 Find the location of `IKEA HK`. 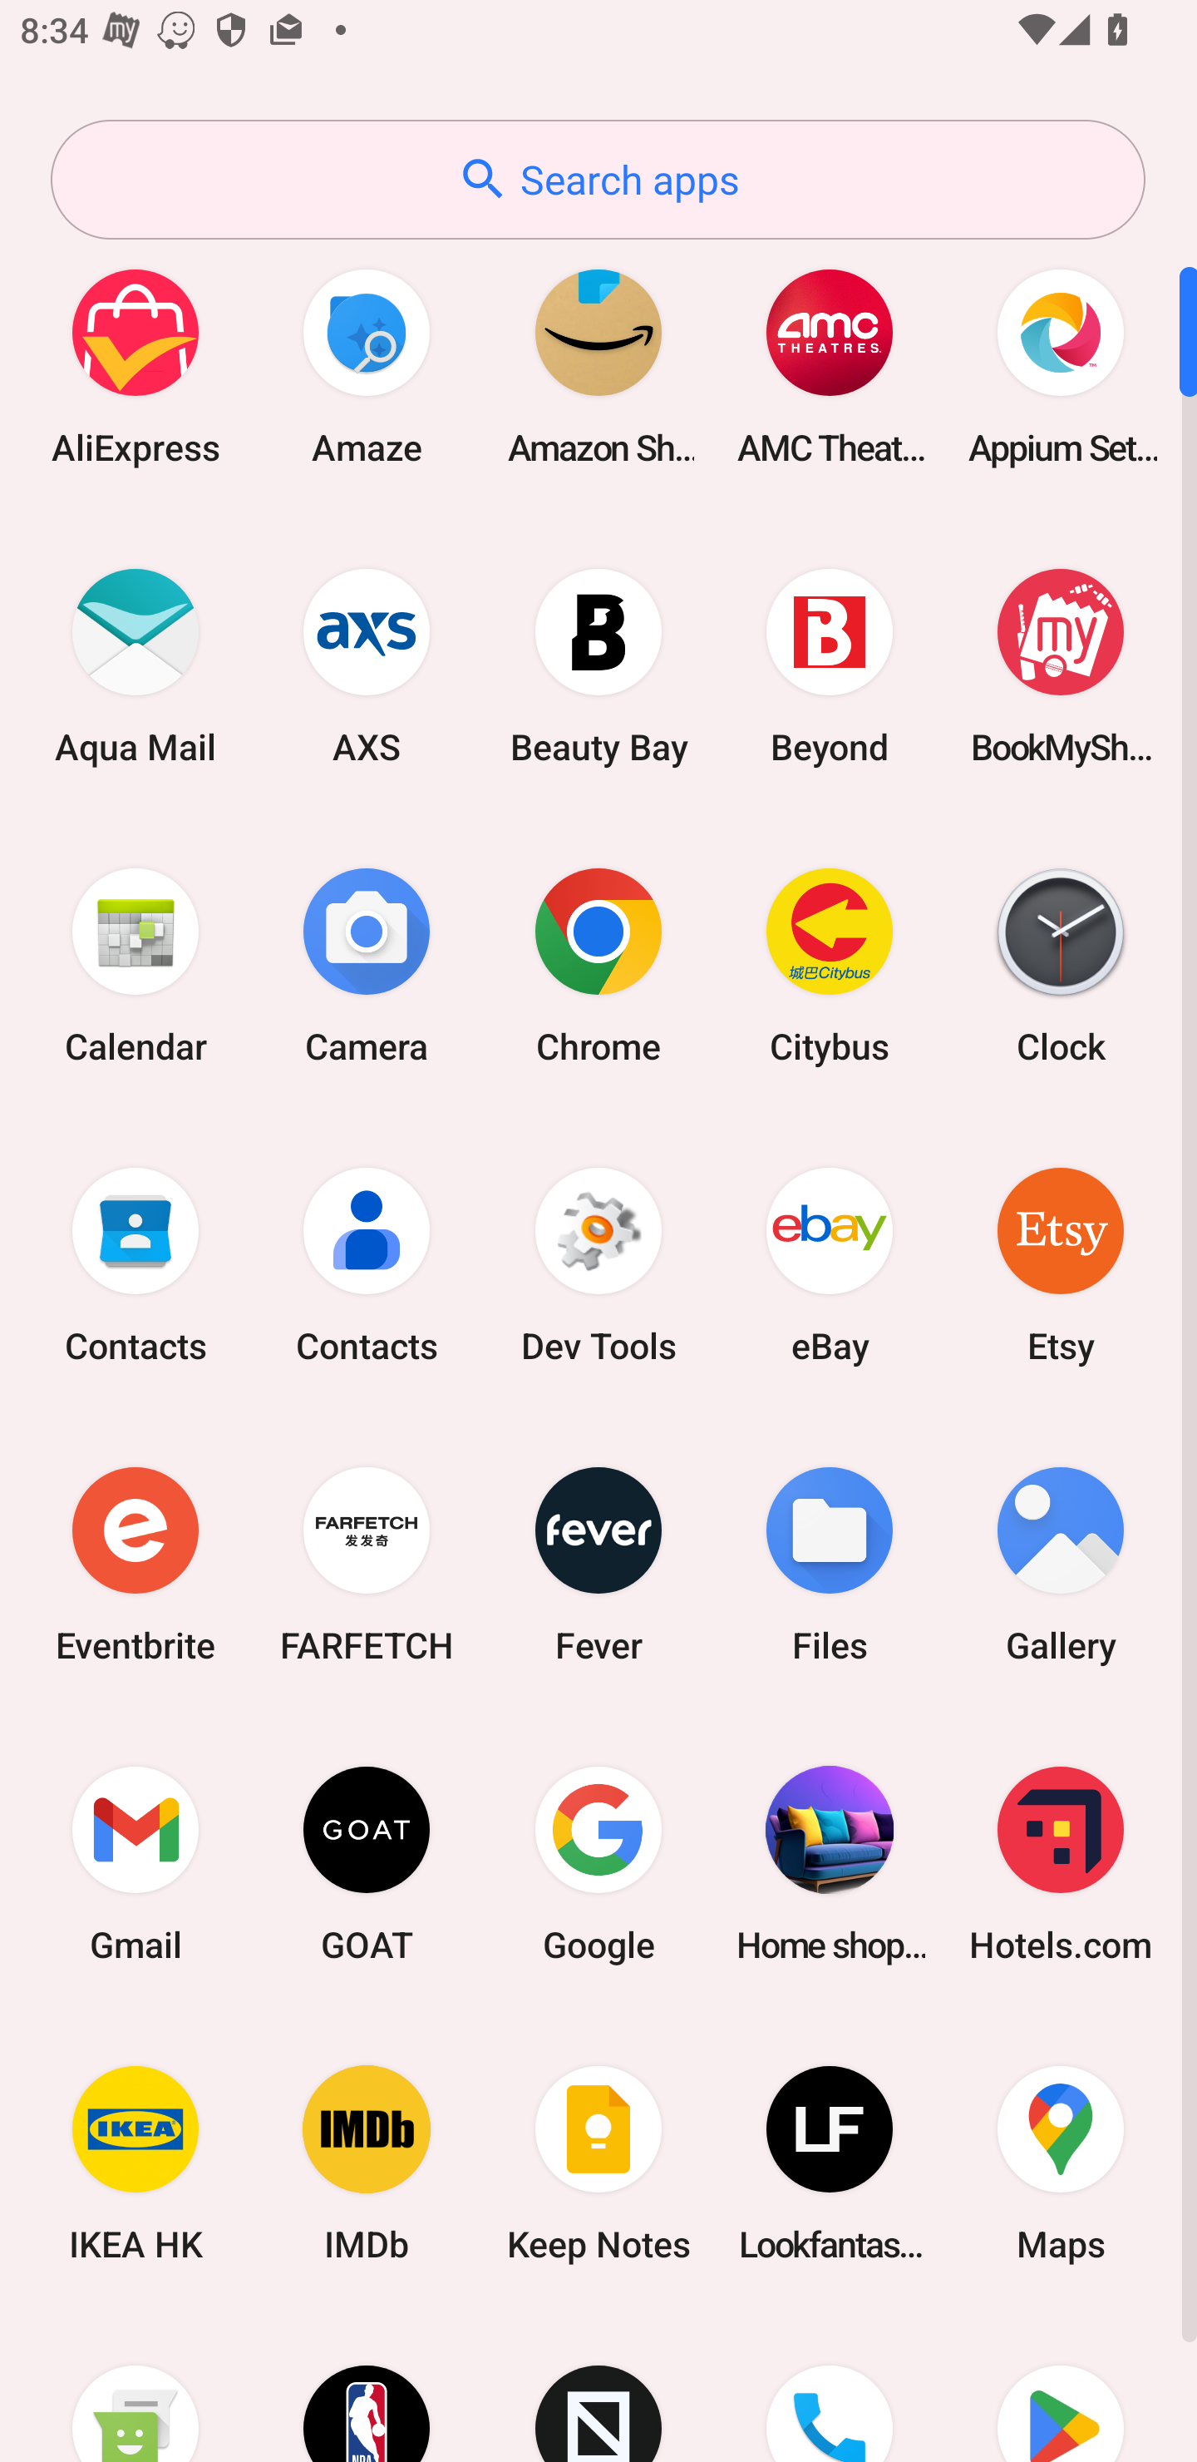

IKEA HK is located at coordinates (135, 2164).